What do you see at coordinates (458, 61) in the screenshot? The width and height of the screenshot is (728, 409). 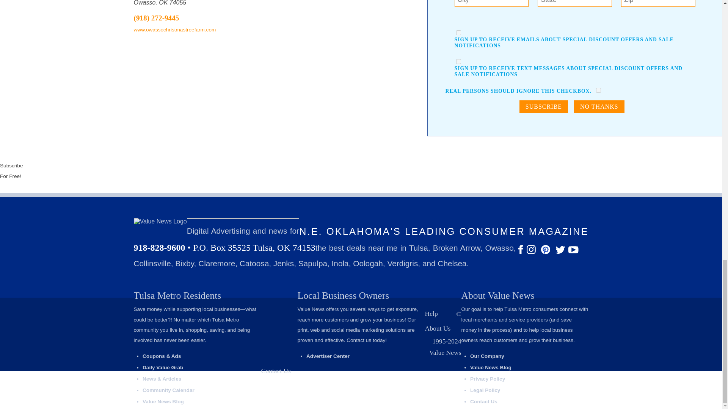 I see `1` at bounding box center [458, 61].